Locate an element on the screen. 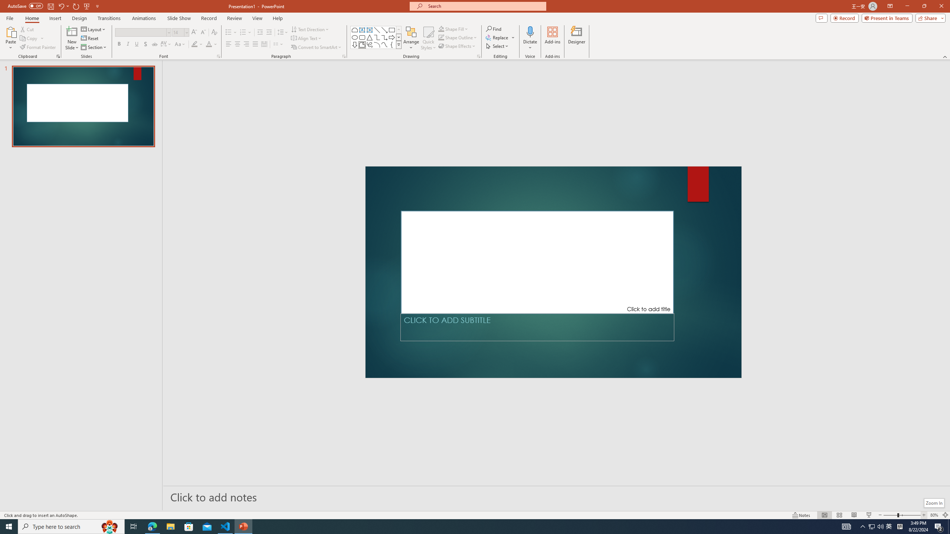  Zoom 80% is located at coordinates (934, 515).